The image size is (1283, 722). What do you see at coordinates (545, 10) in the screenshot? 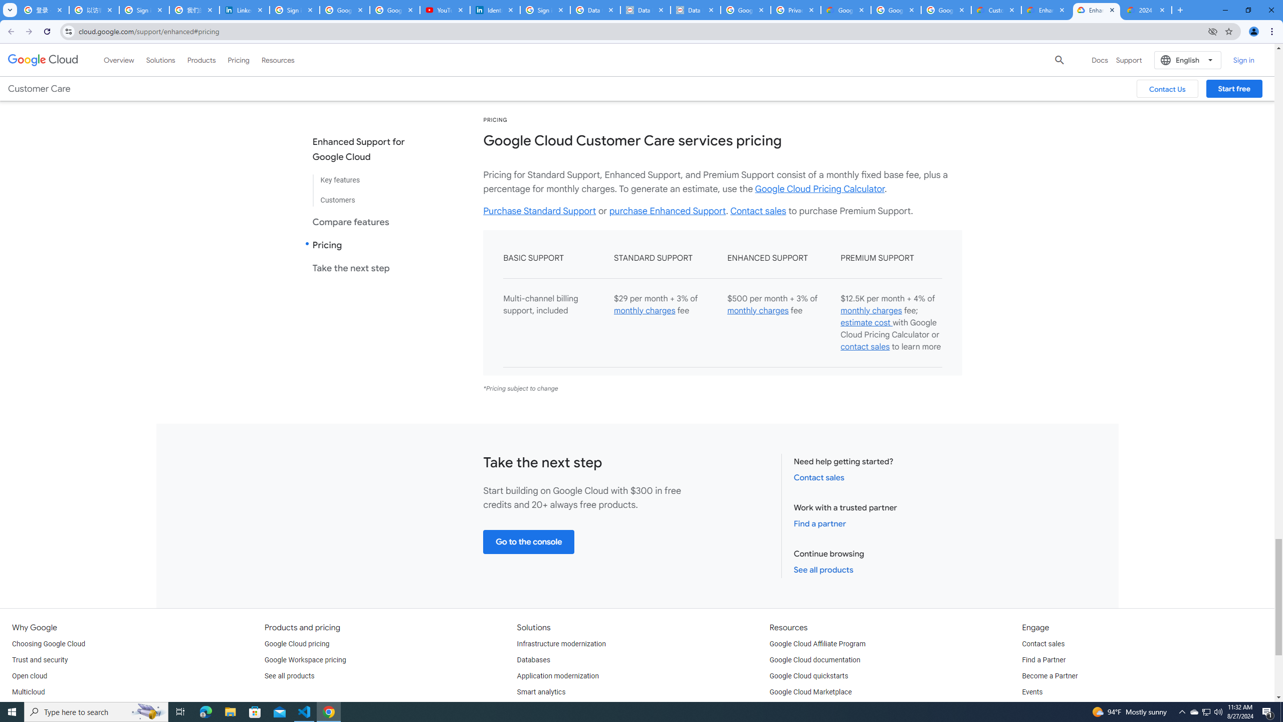
I see `Sign in - Google Accounts` at bounding box center [545, 10].